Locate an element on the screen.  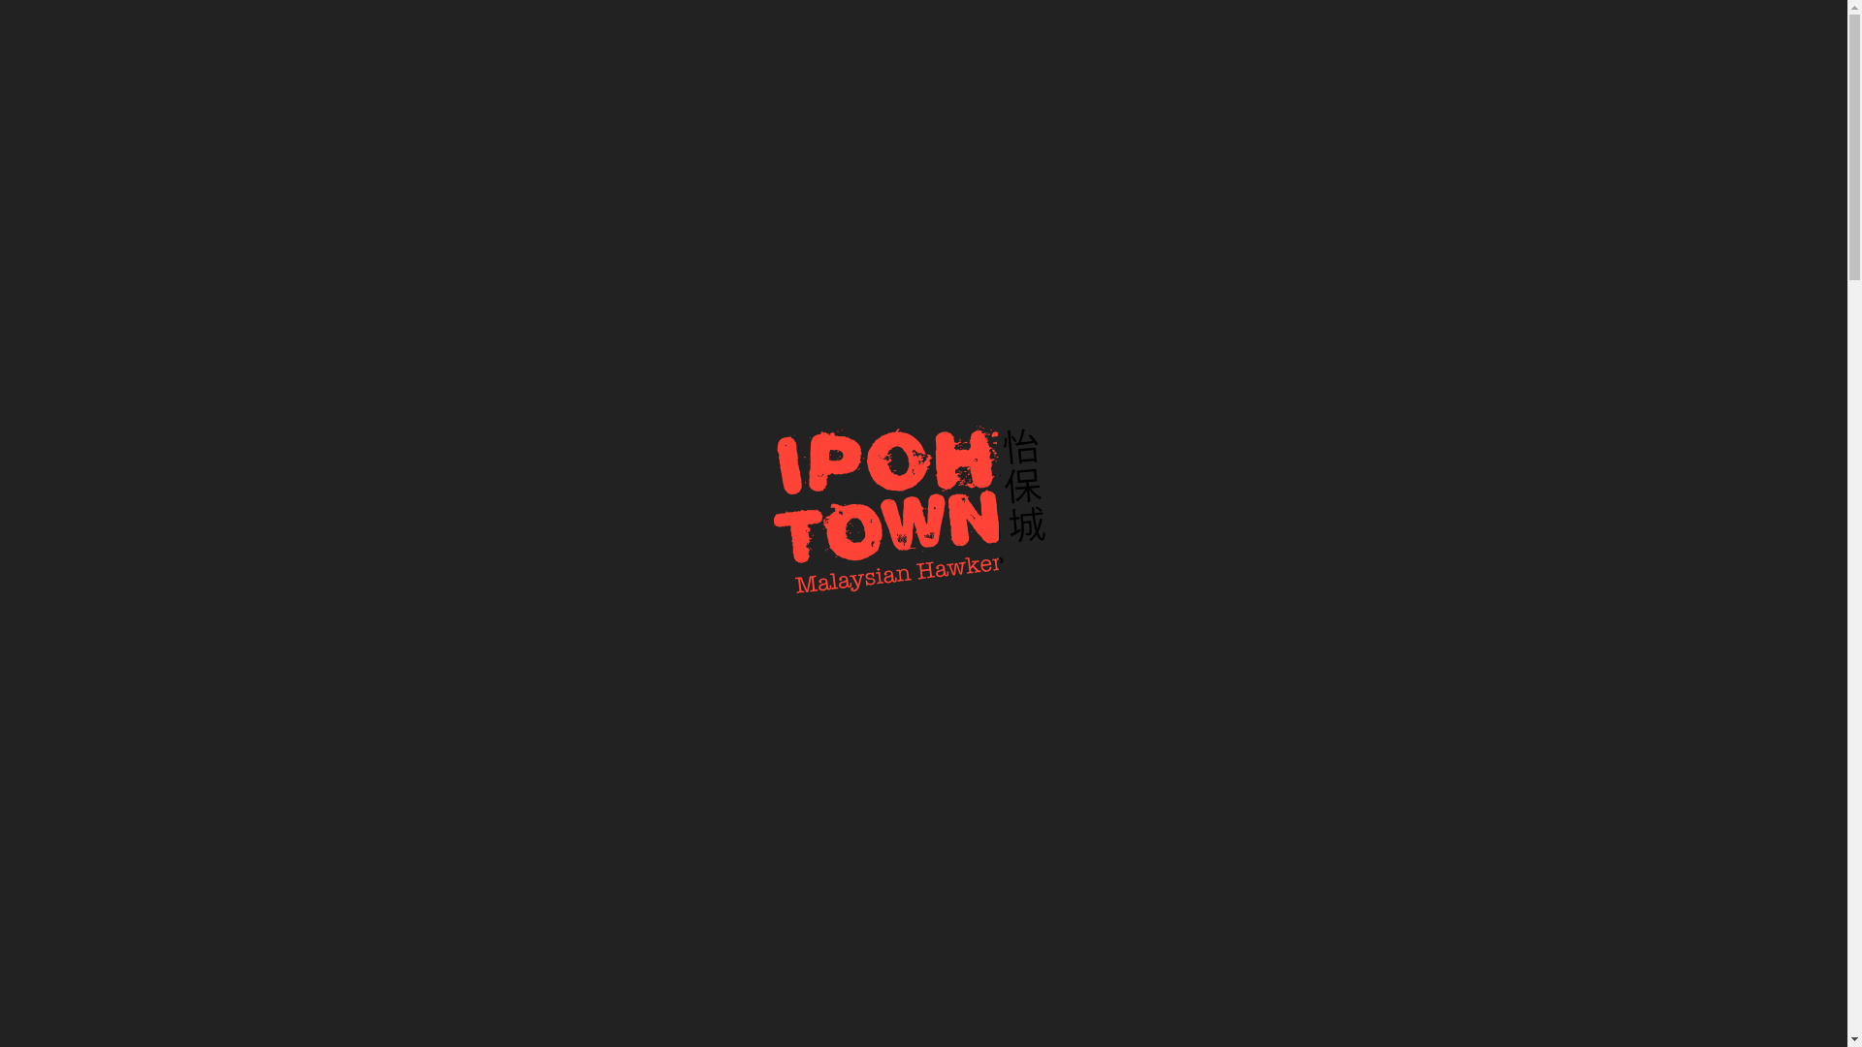
HOME is located at coordinates (1038, 31).